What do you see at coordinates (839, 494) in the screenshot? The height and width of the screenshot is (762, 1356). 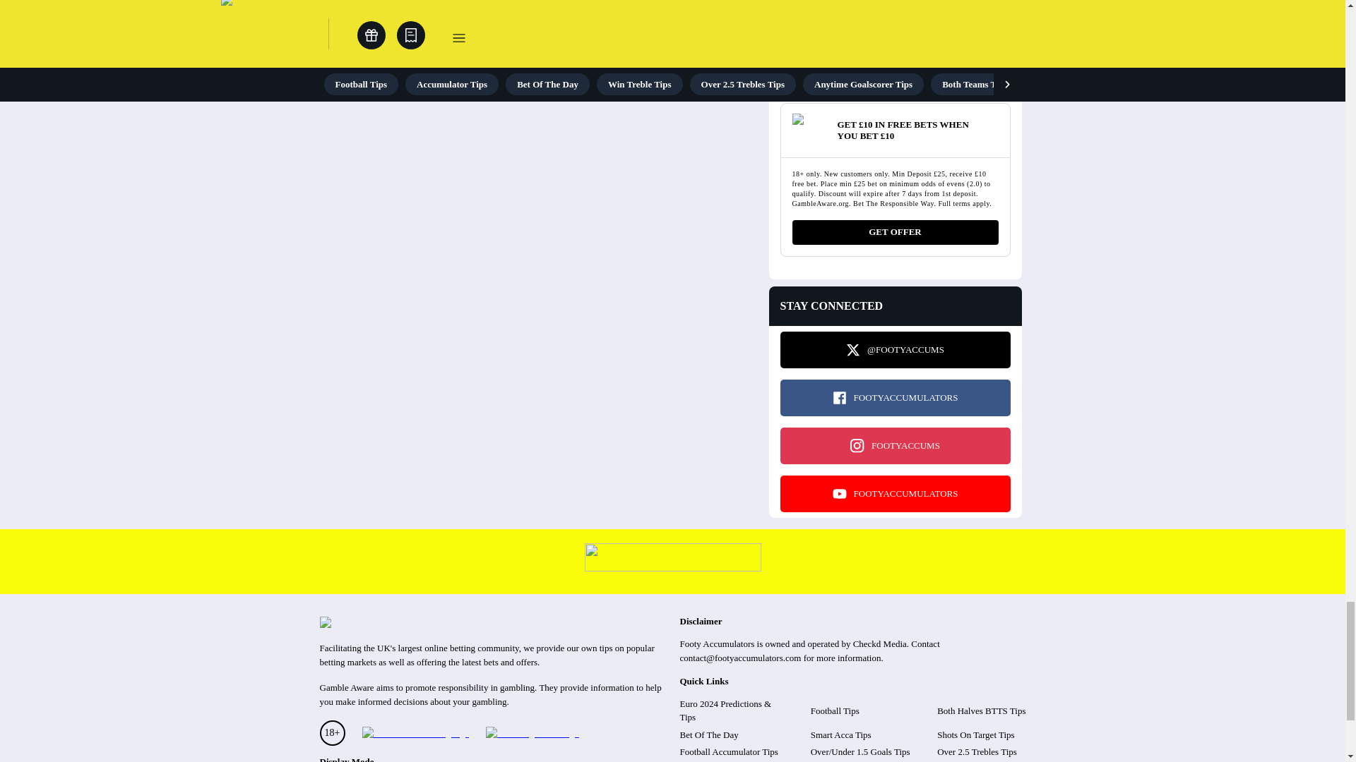 I see `YouTube Logo` at bounding box center [839, 494].